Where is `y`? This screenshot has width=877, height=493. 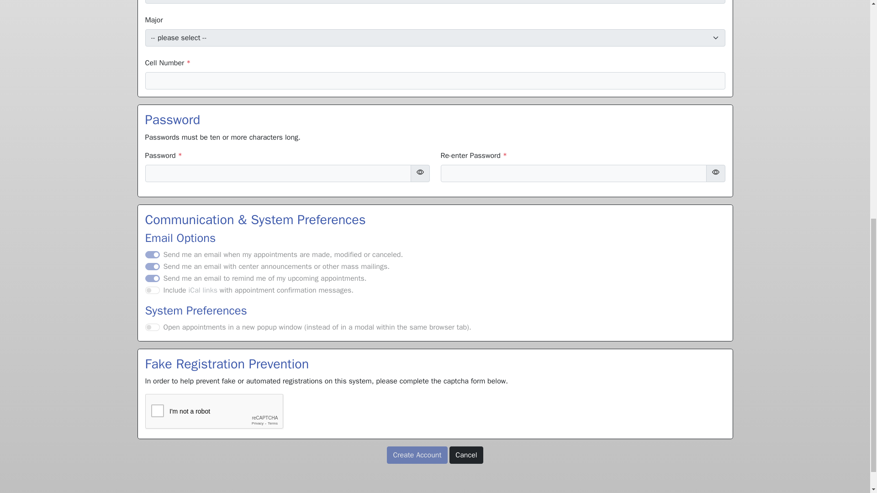
y is located at coordinates (153, 254).